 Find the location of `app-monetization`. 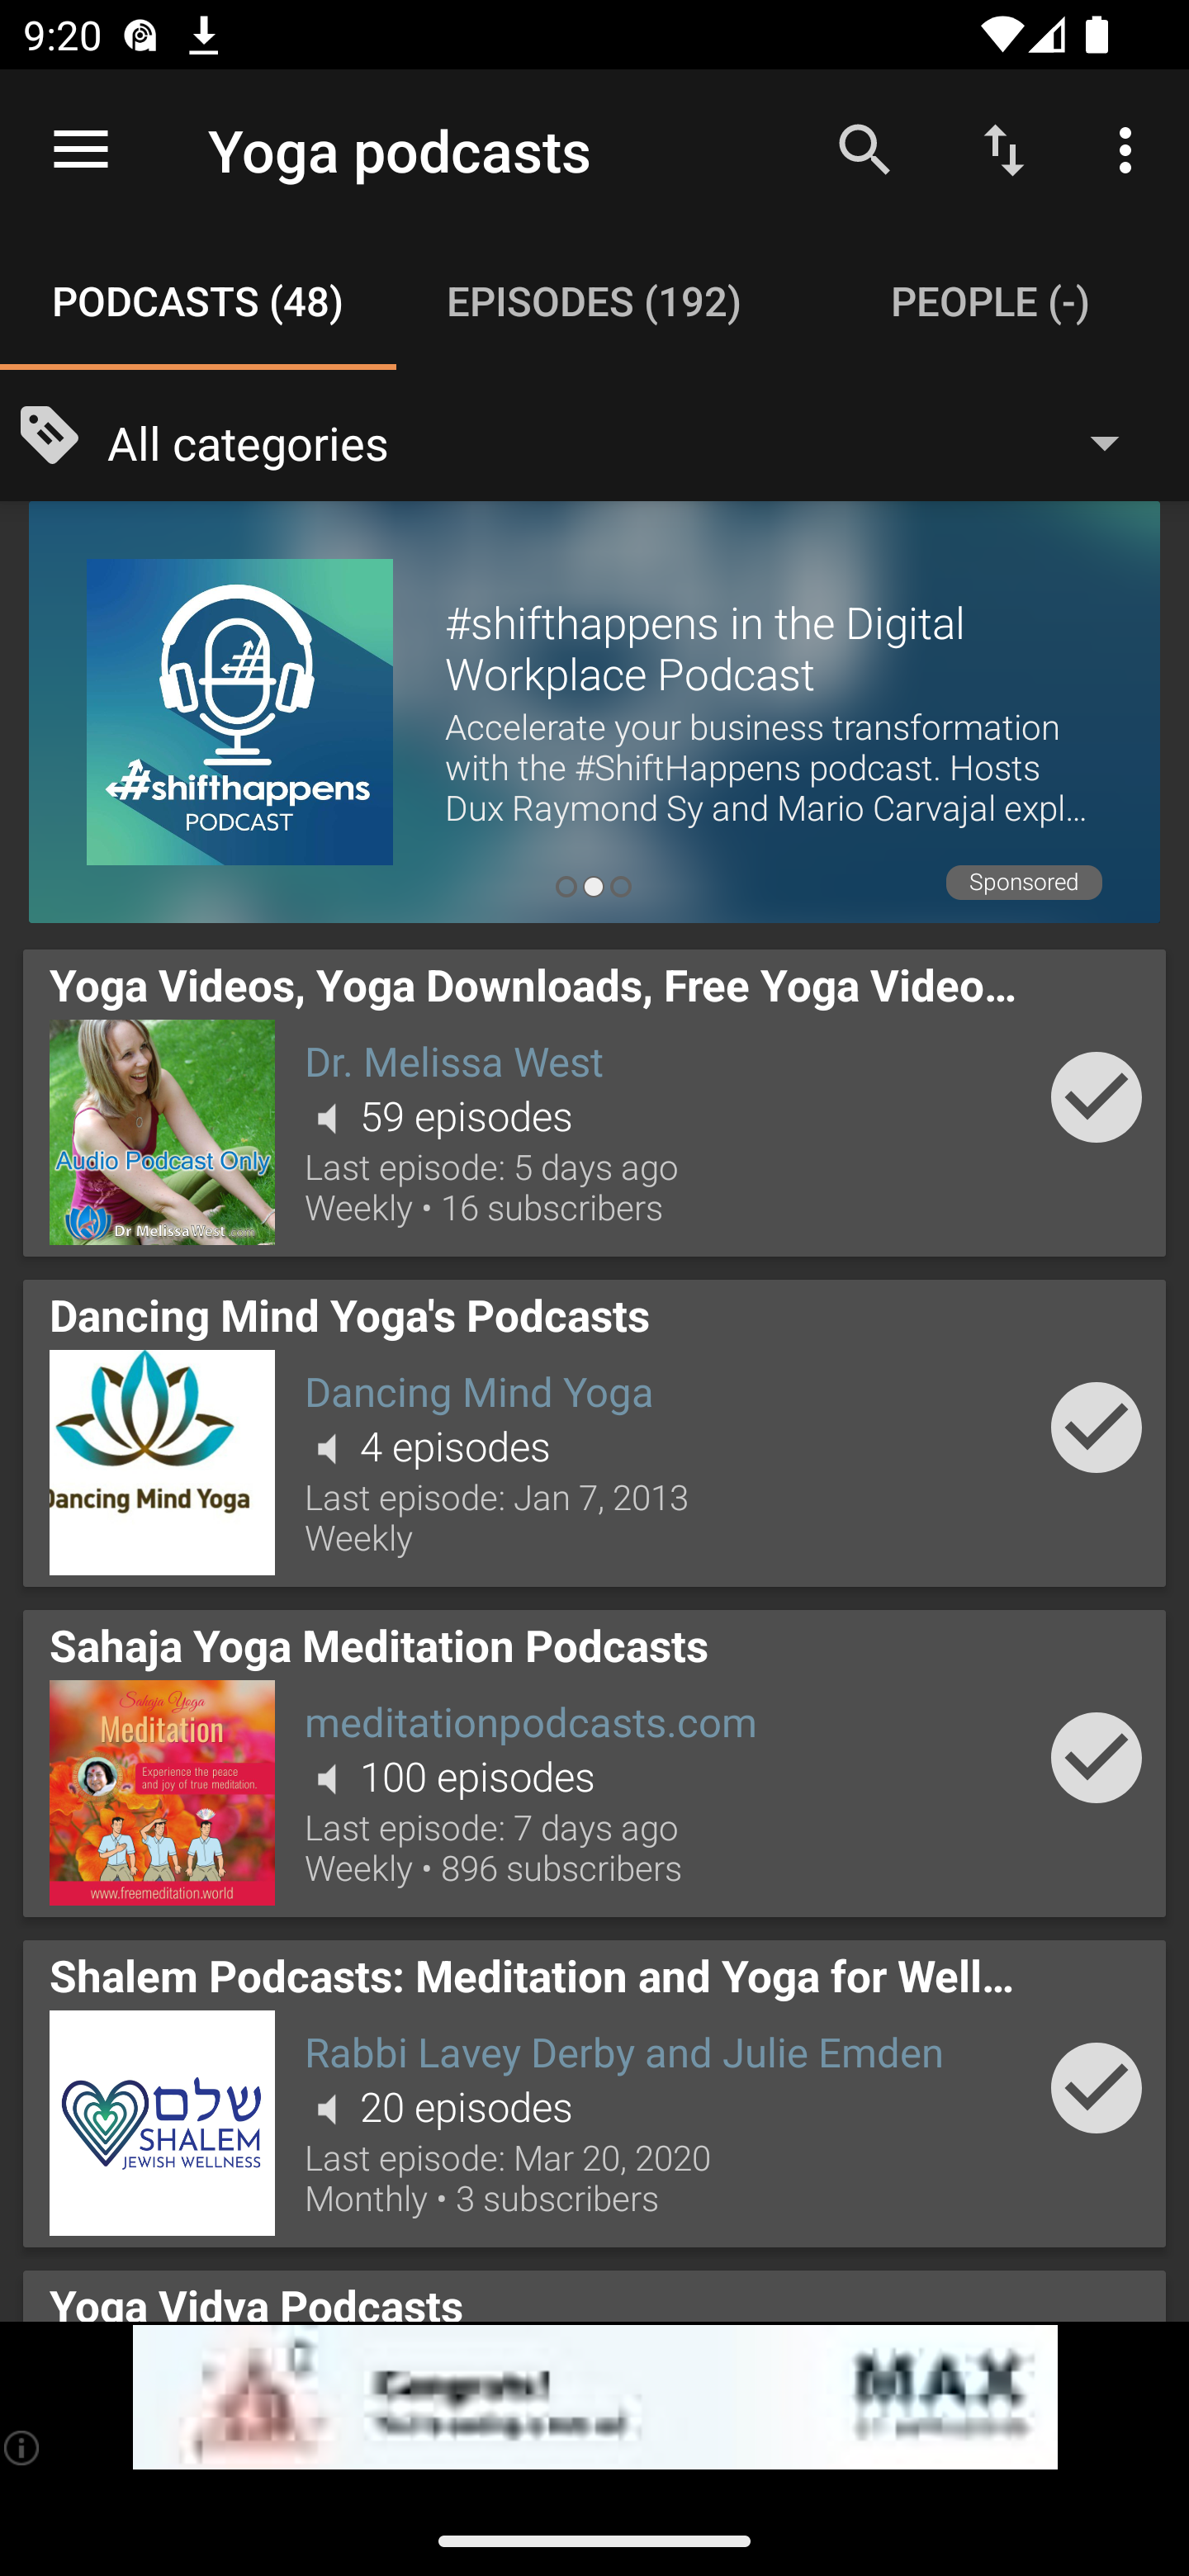

app-monetization is located at coordinates (594, 2398).